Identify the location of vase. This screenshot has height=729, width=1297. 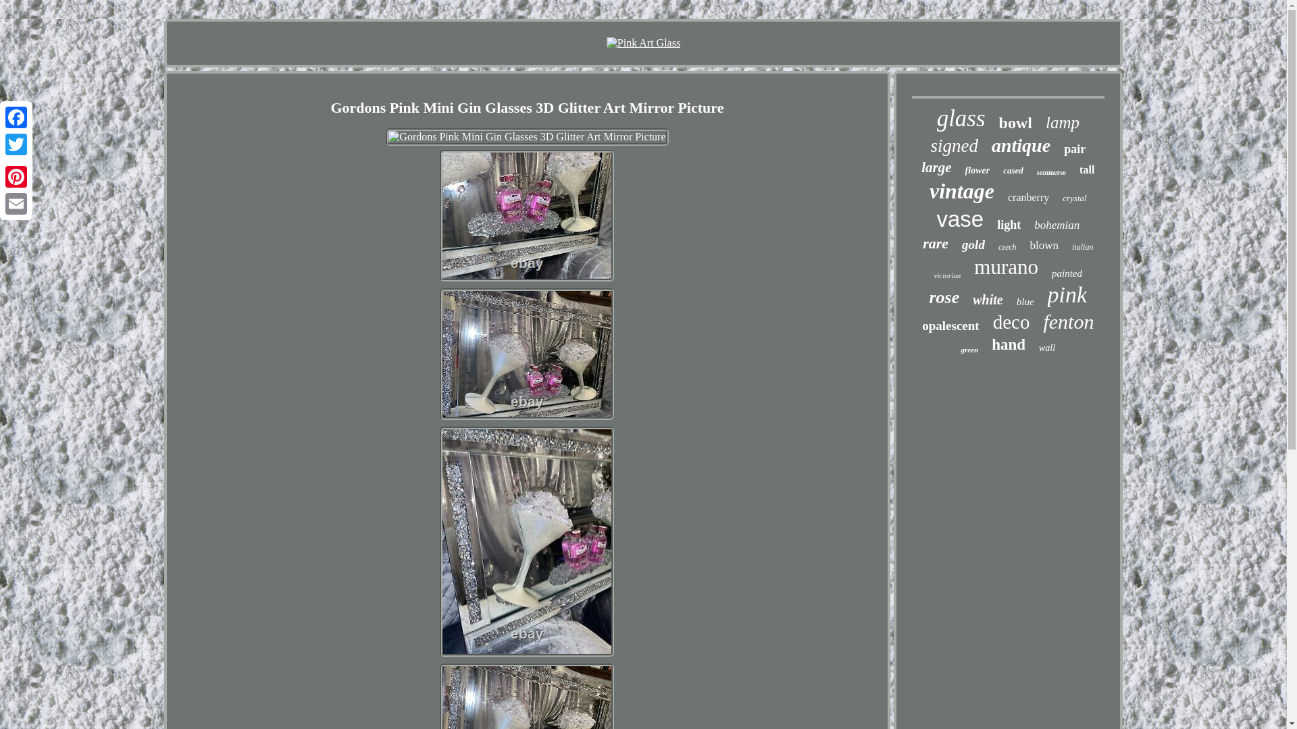
(959, 219).